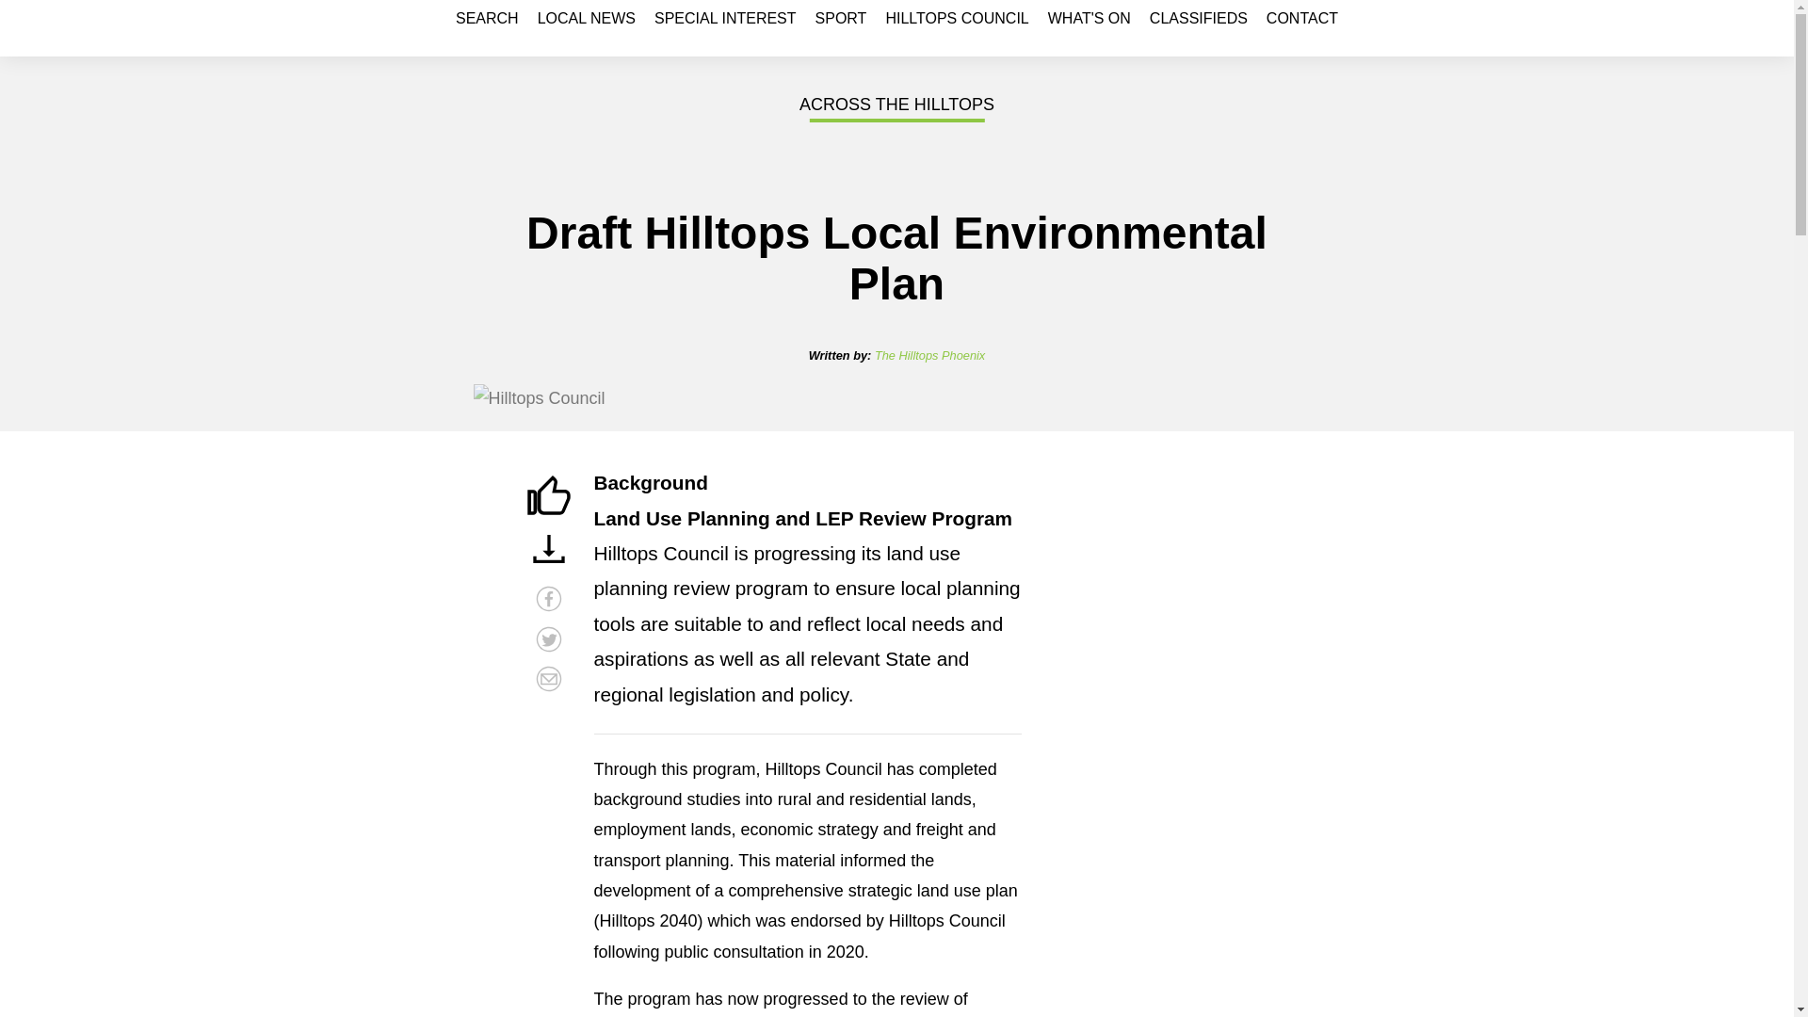 Image resolution: width=1808 pixels, height=1017 pixels. What do you see at coordinates (1199, 19) in the screenshot?
I see `CLASSIFIEDS` at bounding box center [1199, 19].